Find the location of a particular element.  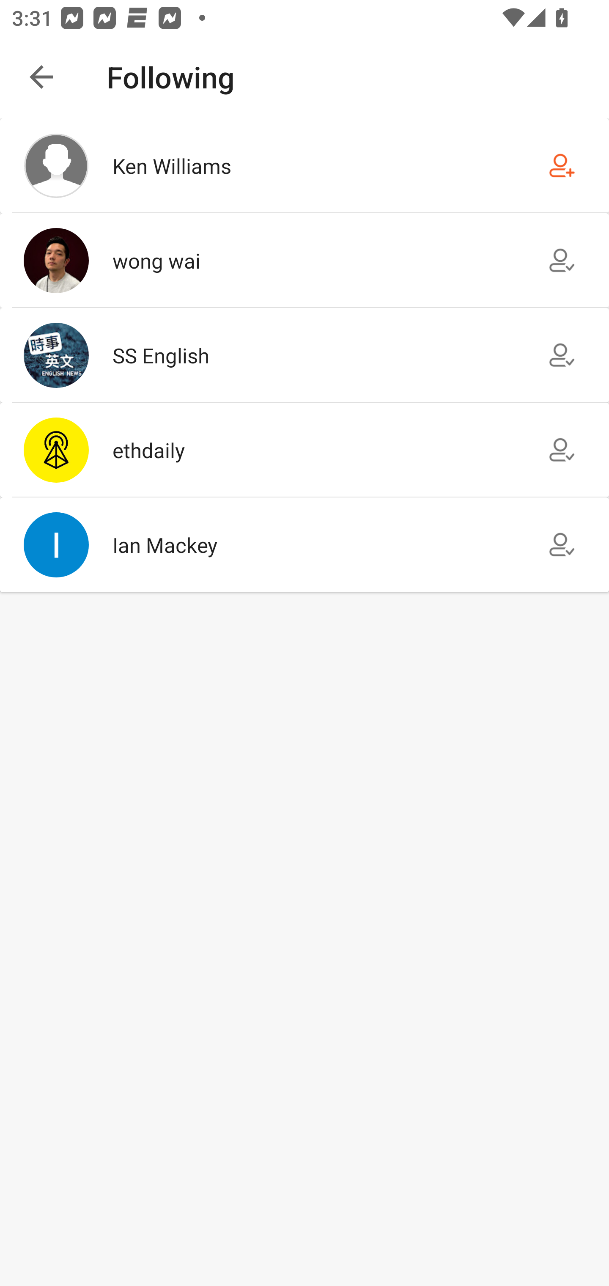

Ian Mackey is located at coordinates (304, 545).